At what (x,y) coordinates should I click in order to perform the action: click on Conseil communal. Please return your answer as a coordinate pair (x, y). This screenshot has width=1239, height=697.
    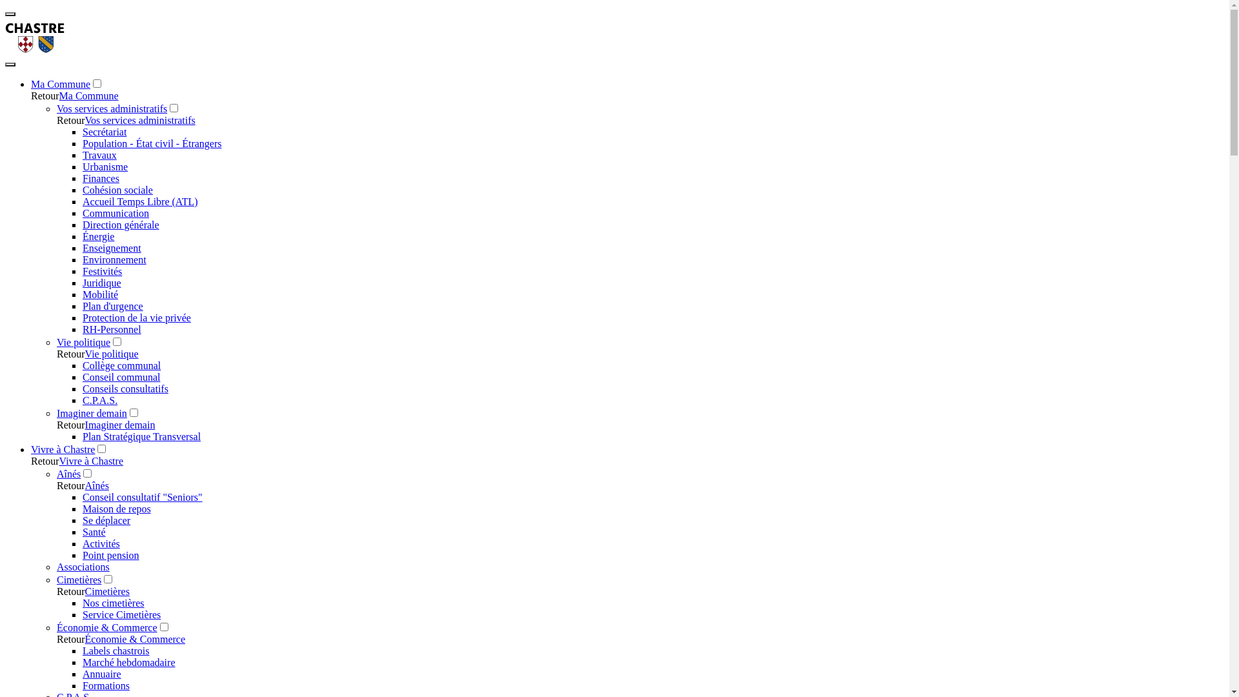
    Looking at the image, I should click on (121, 377).